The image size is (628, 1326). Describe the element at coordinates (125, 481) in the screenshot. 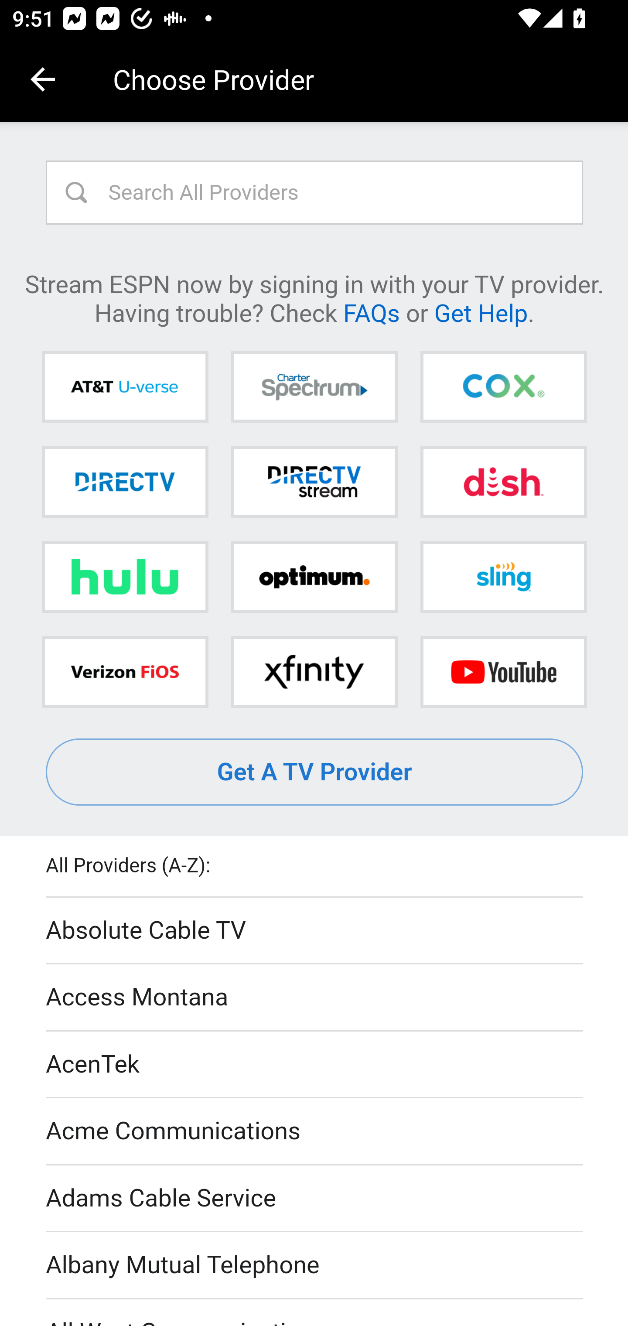

I see `DIRECTV` at that location.